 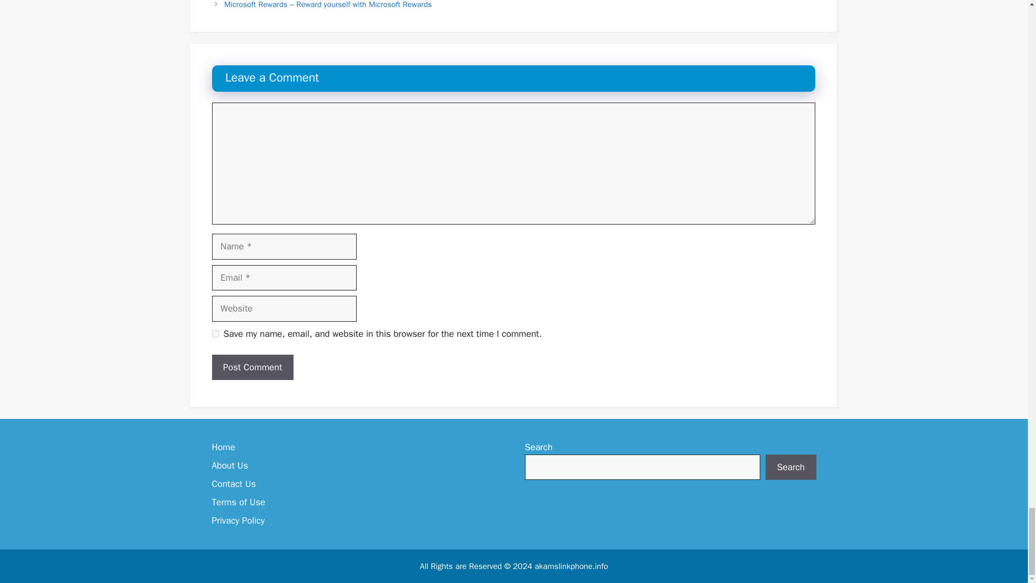 What do you see at coordinates (233, 484) in the screenshot?
I see `Contact Us` at bounding box center [233, 484].